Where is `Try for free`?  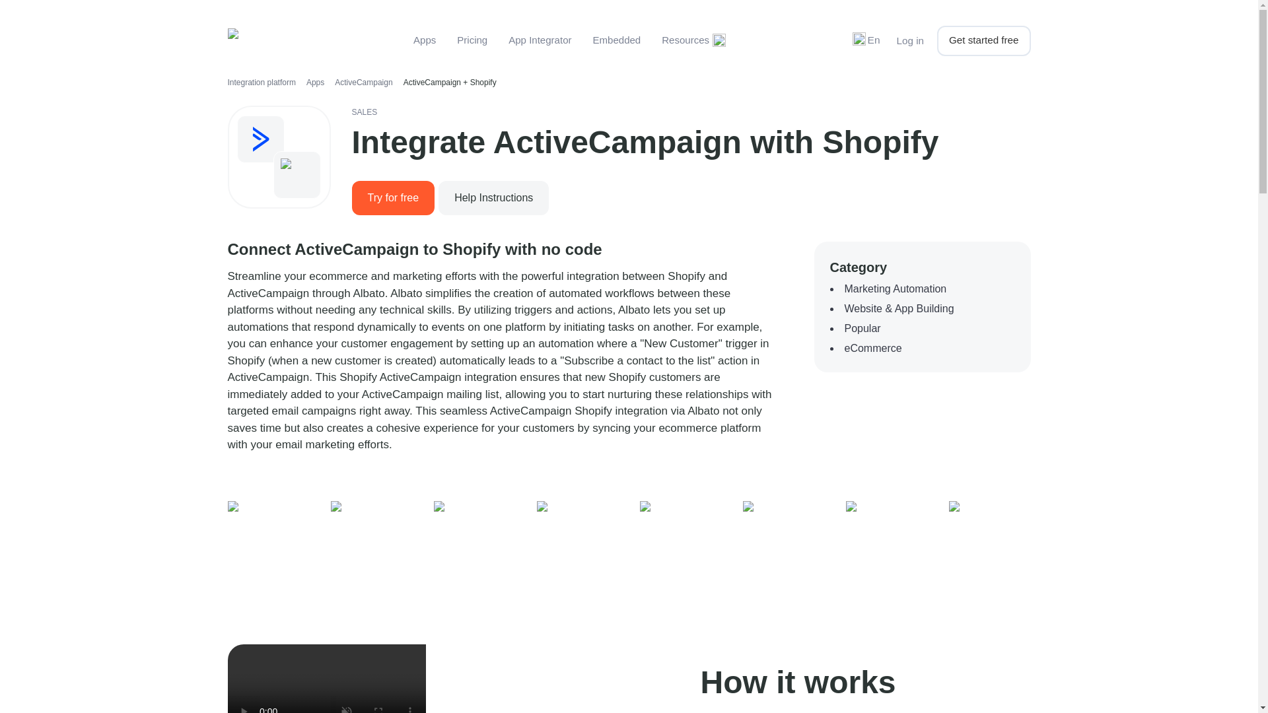 Try for free is located at coordinates (392, 198).